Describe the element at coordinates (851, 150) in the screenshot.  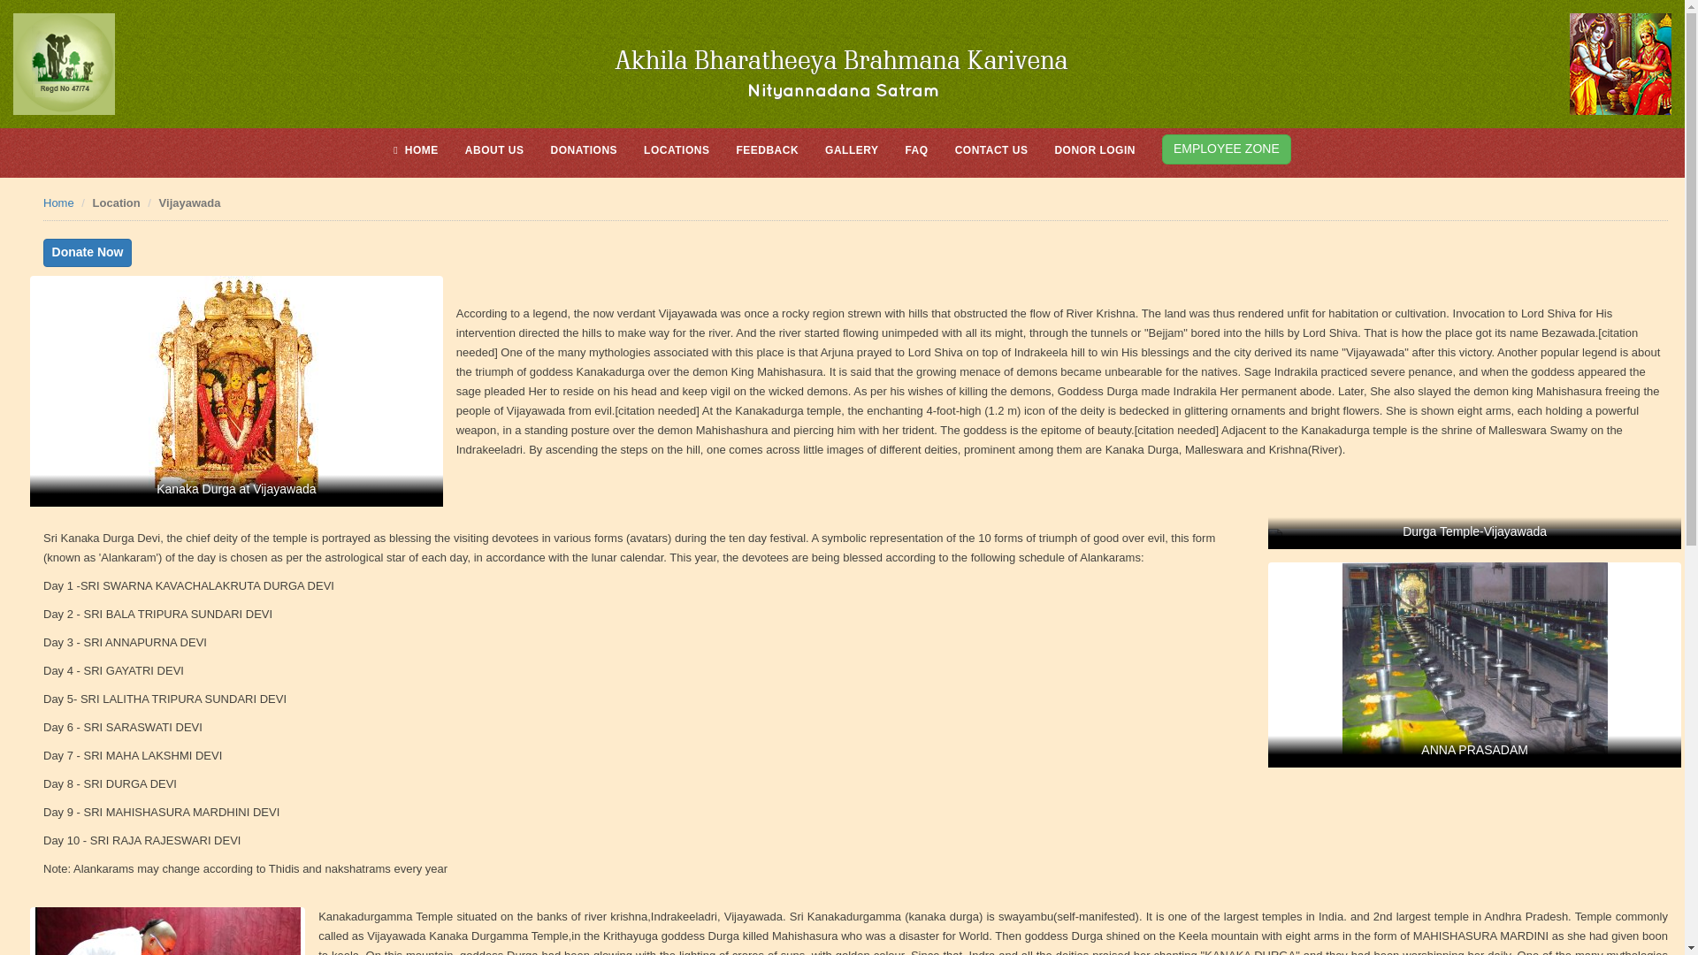
I see `GALLERY` at that location.